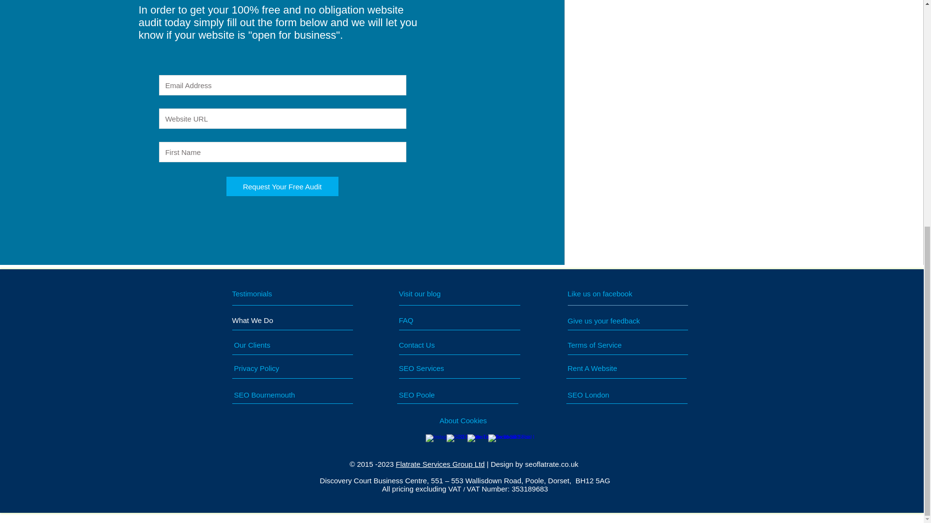  I want to click on Privacy Policy, so click(273, 368).